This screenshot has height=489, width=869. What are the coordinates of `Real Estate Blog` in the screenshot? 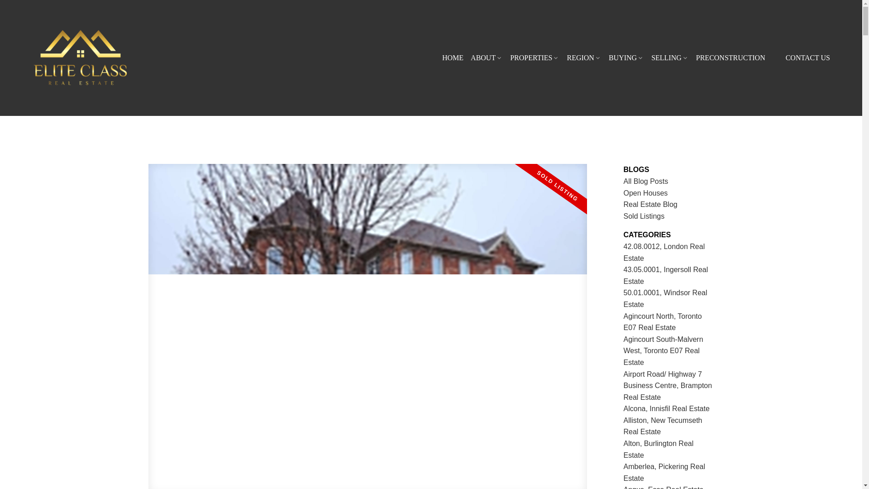 It's located at (651, 204).